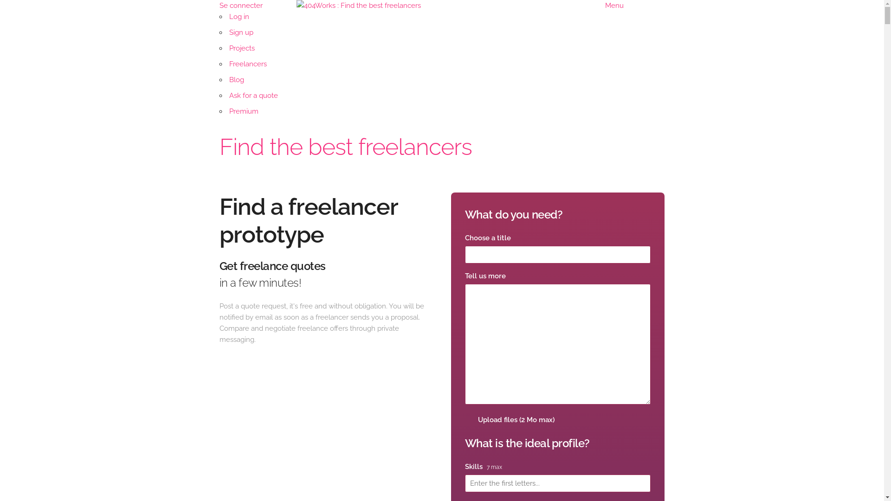 This screenshot has height=501, width=891. I want to click on Save, so click(21, 9).